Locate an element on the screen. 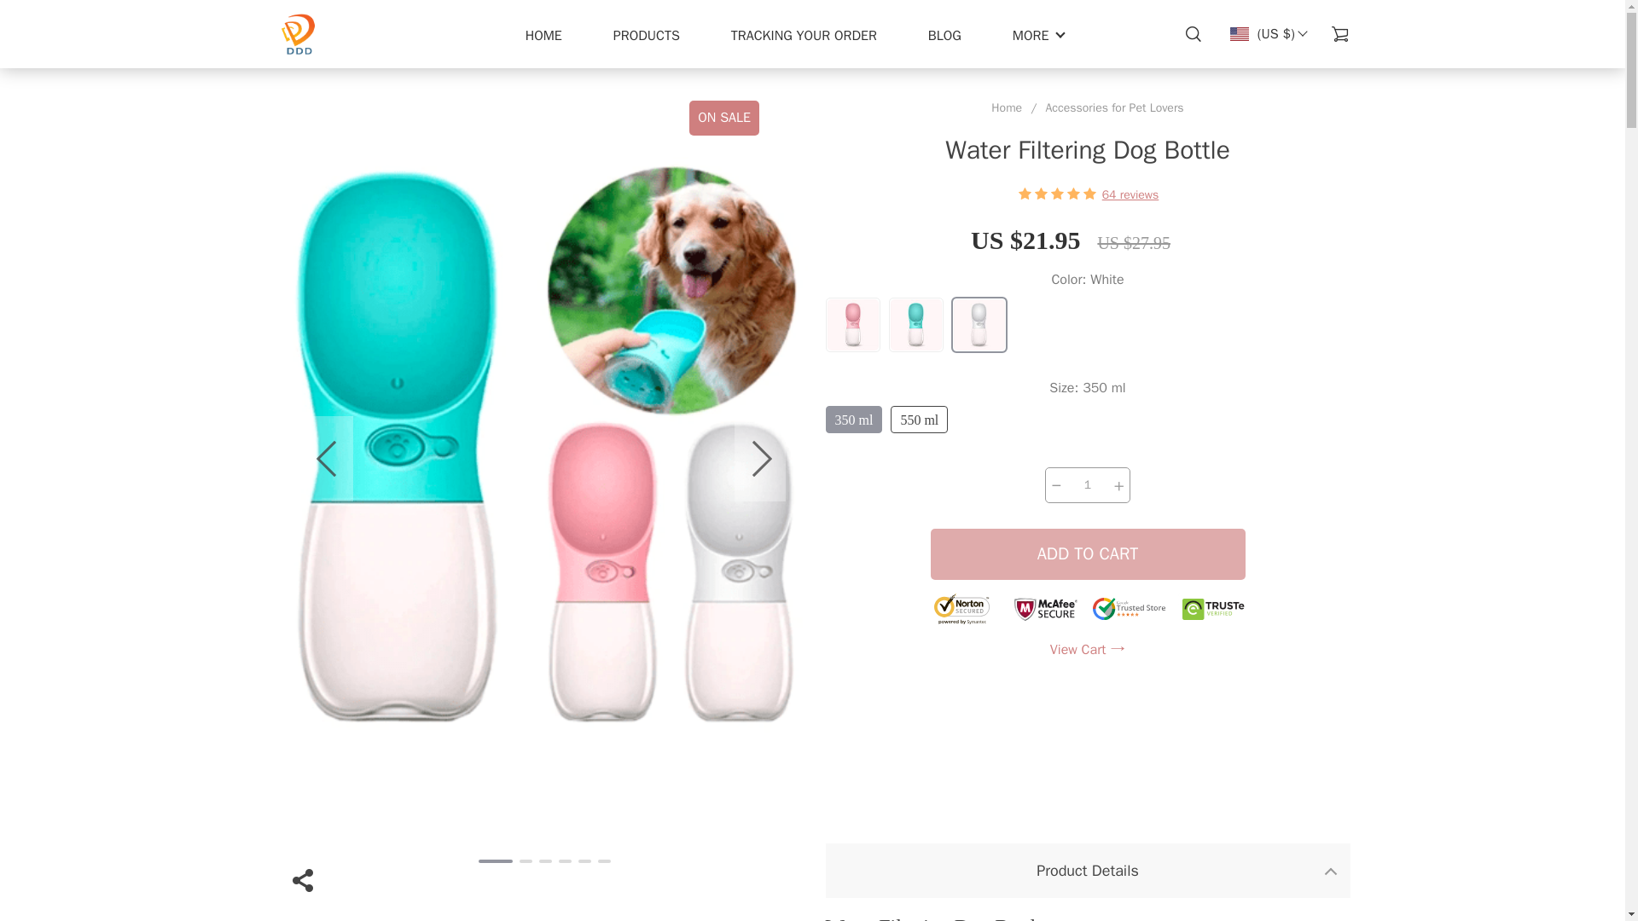  HOME is located at coordinates (543, 36).